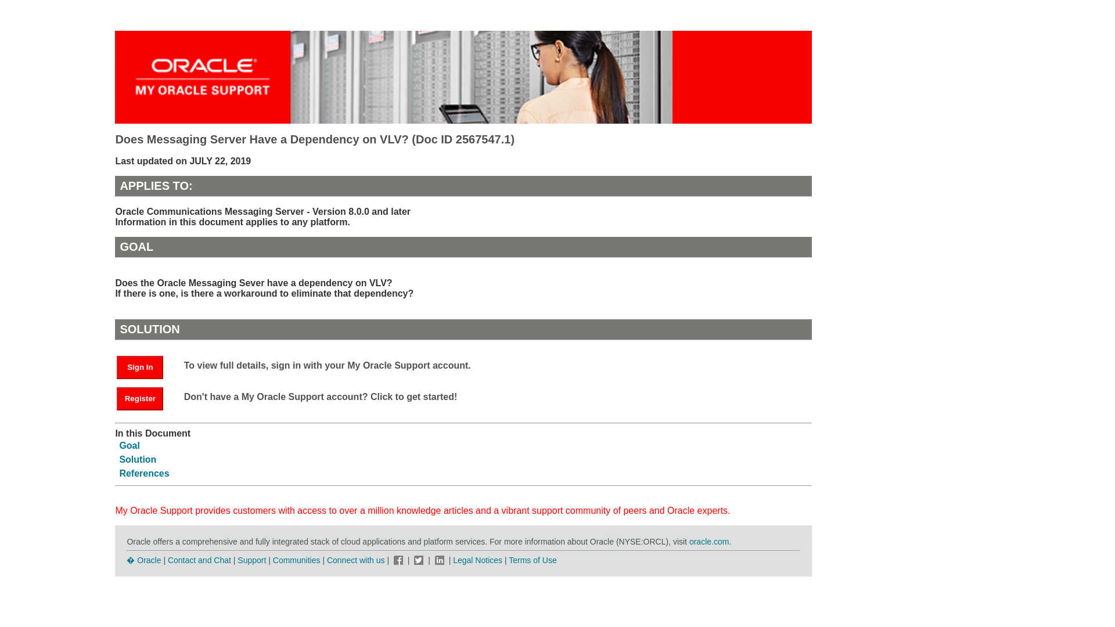 The width and height of the screenshot is (1115, 627). Describe the element at coordinates (144, 473) in the screenshot. I see `References` at that location.